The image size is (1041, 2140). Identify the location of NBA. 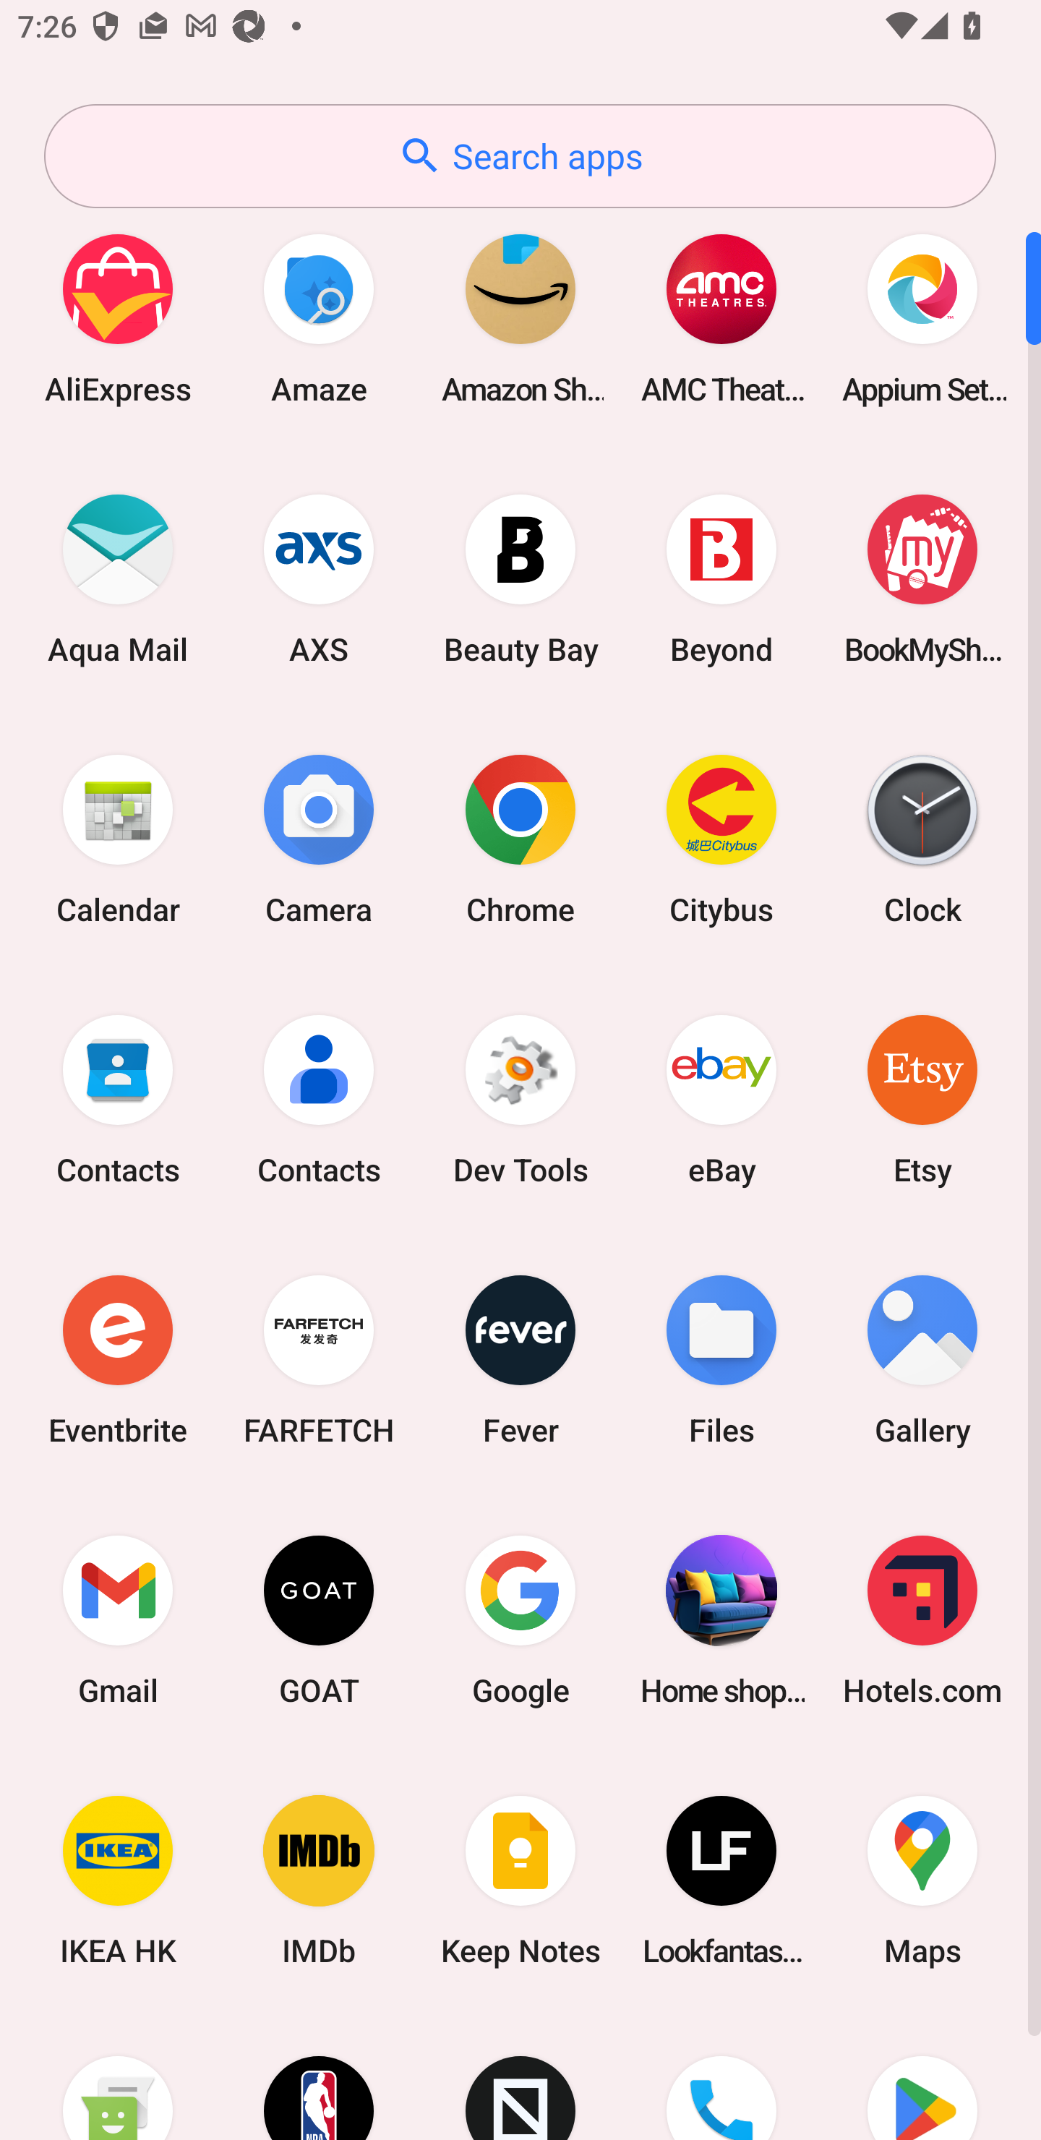
(319, 2076).